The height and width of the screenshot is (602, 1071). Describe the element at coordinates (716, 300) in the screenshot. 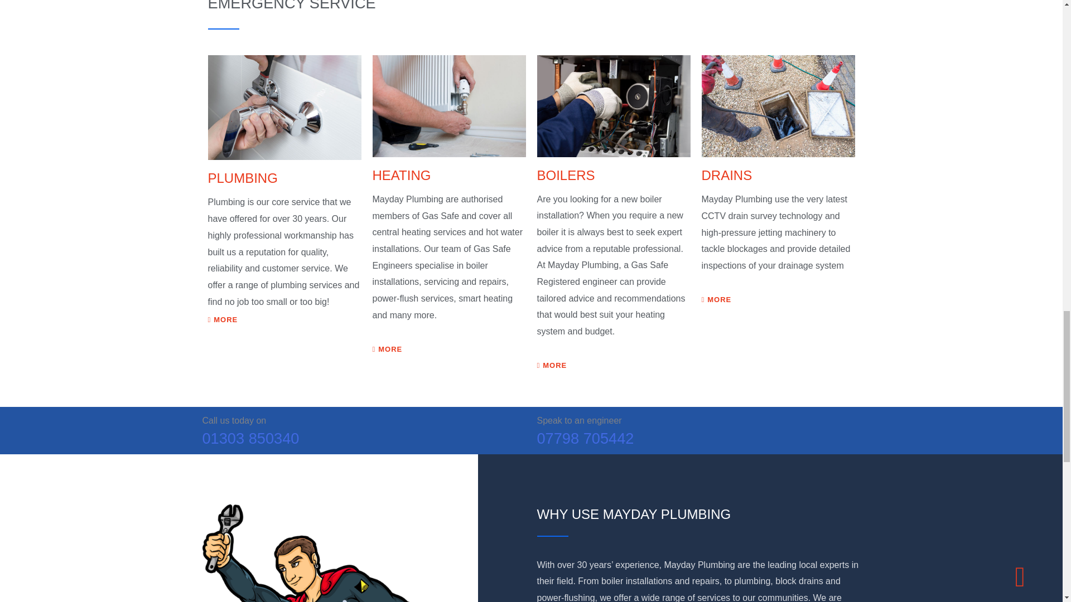

I see `MORE` at that location.